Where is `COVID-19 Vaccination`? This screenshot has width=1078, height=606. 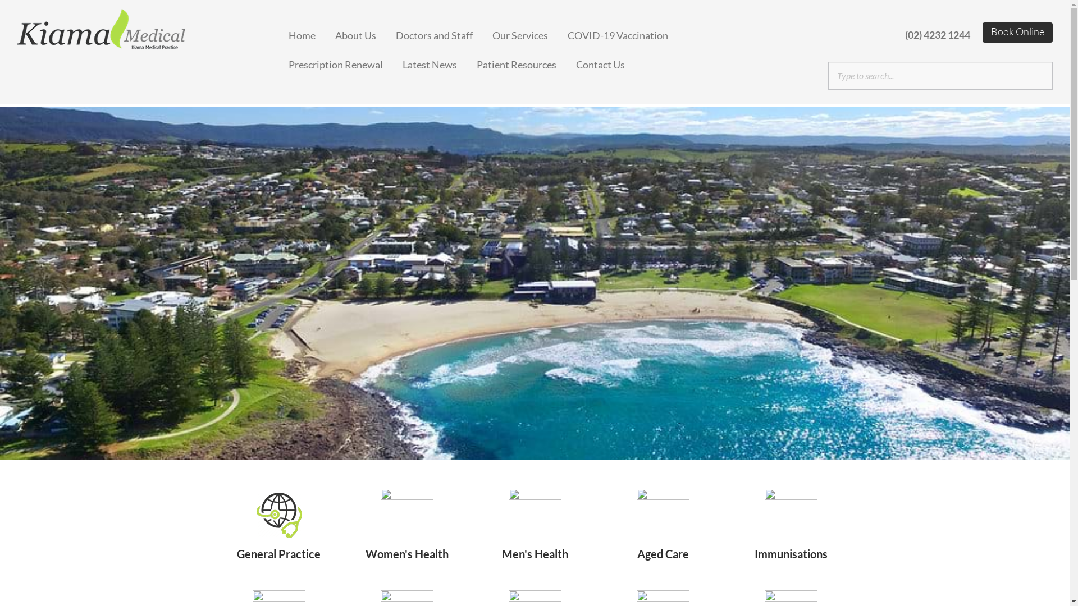
COVID-19 Vaccination is located at coordinates (628, 32).